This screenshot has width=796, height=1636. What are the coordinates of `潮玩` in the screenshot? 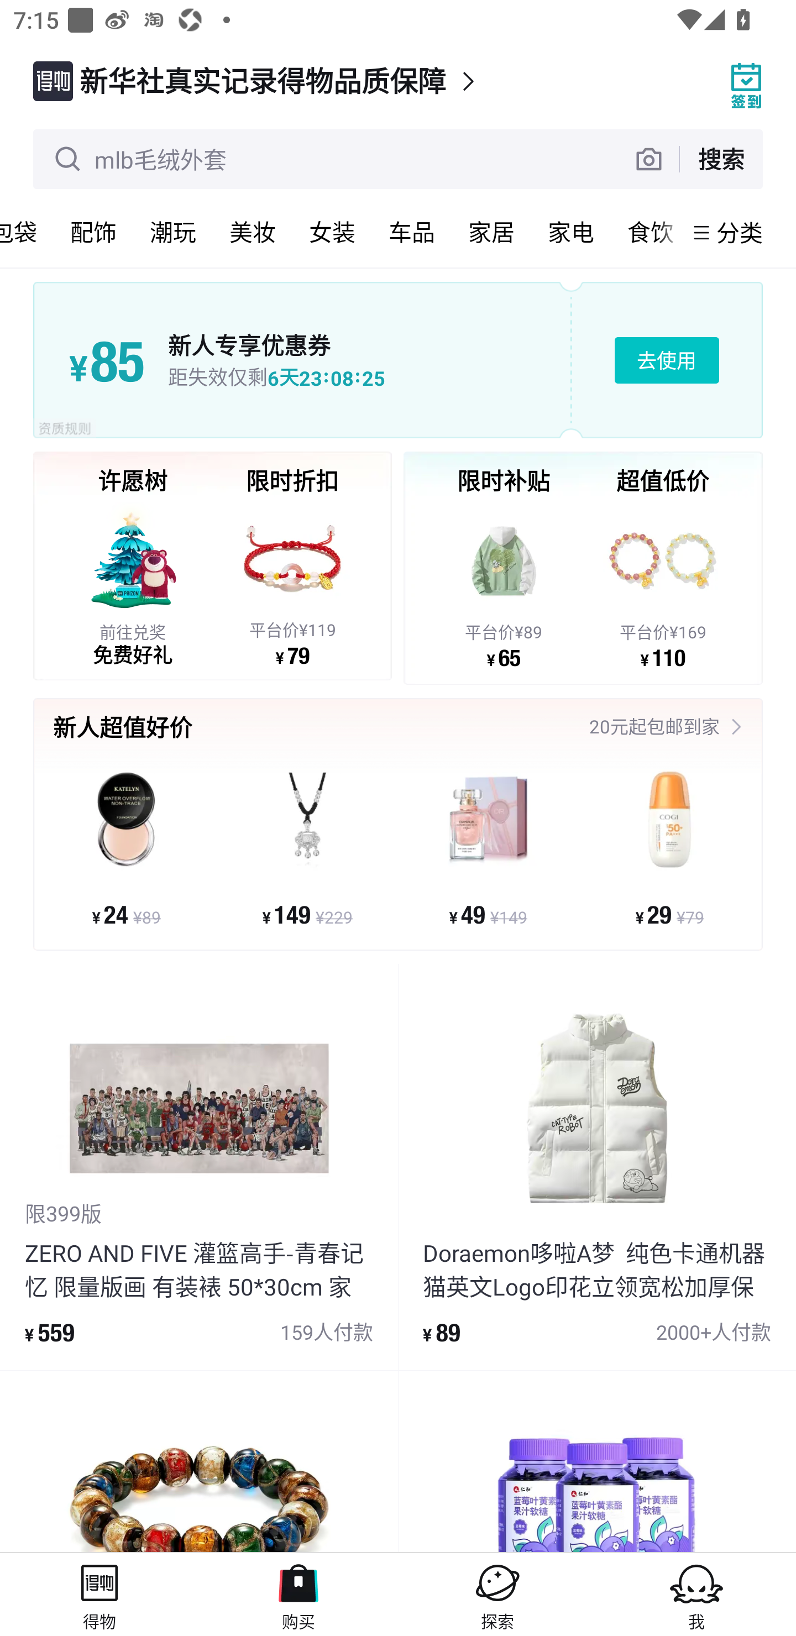 It's located at (172, 232).